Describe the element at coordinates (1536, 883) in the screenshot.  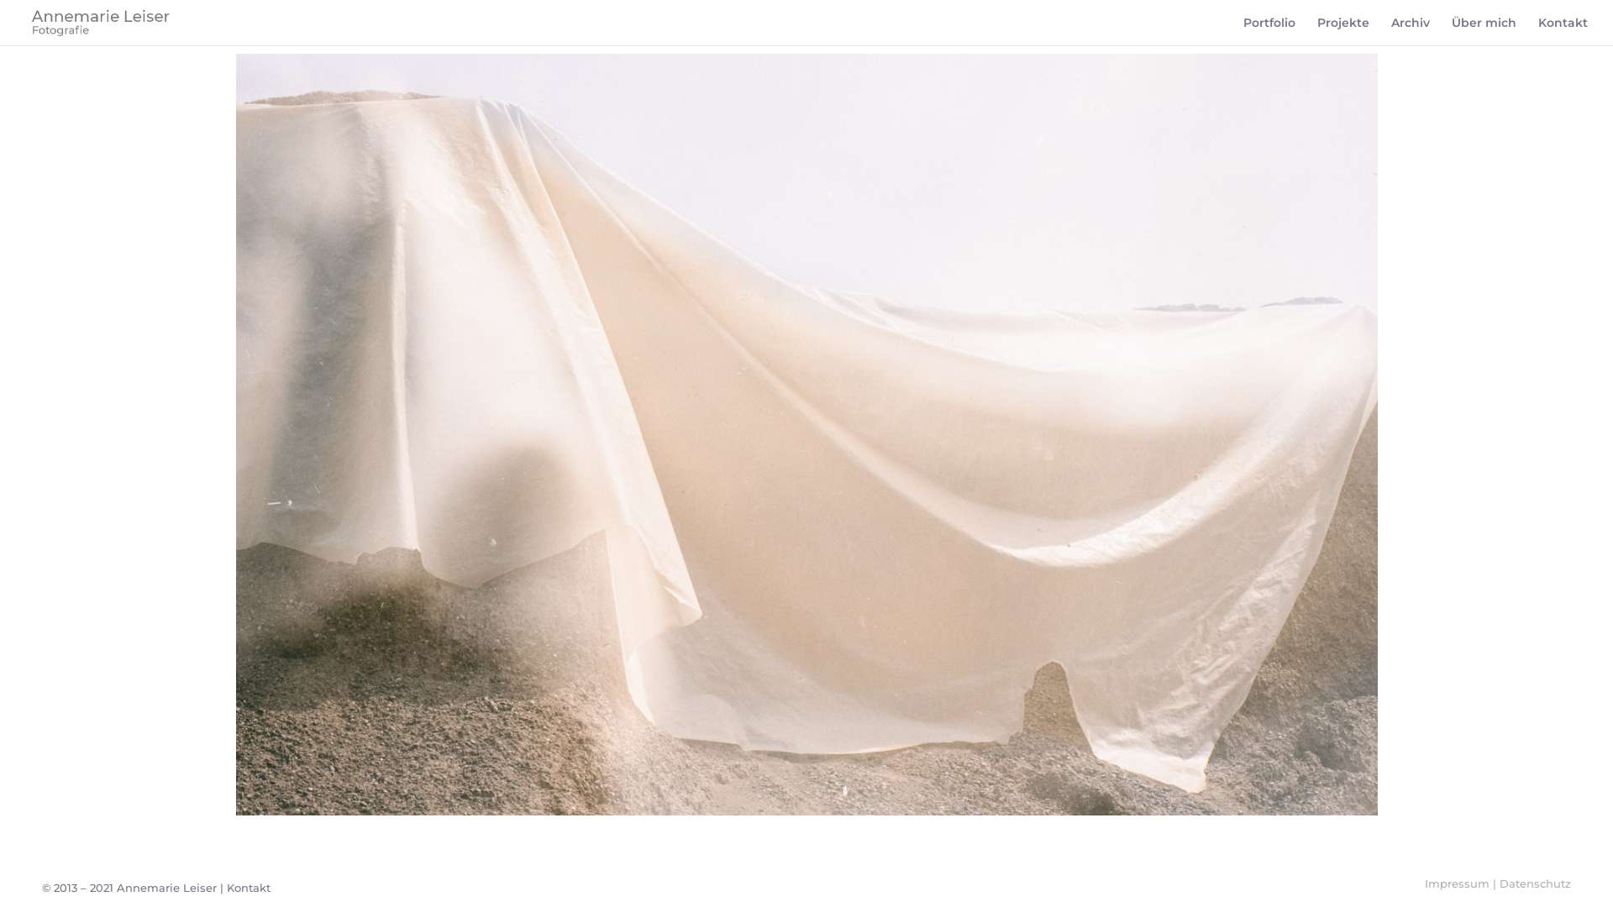
I see `Datenschutz` at that location.